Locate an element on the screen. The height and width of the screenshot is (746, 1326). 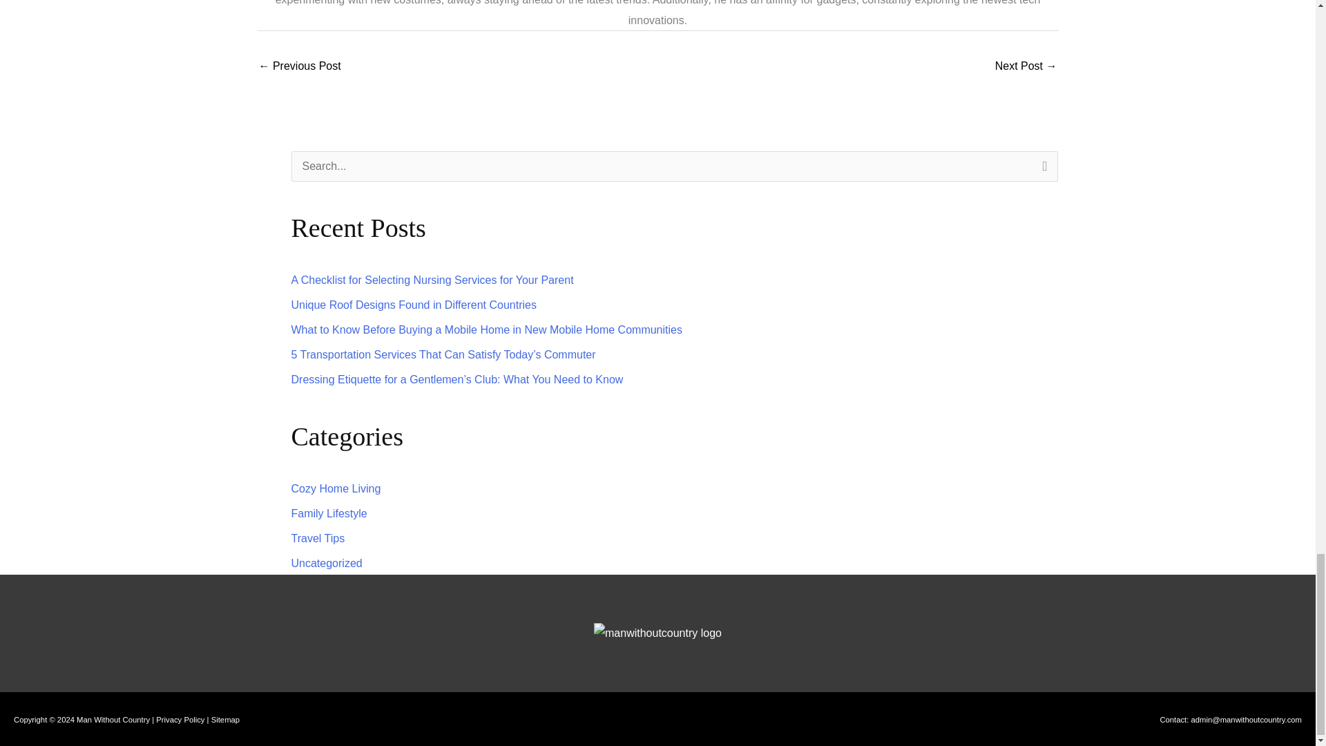
Top Three American States to Visit This Summer is located at coordinates (300, 66).